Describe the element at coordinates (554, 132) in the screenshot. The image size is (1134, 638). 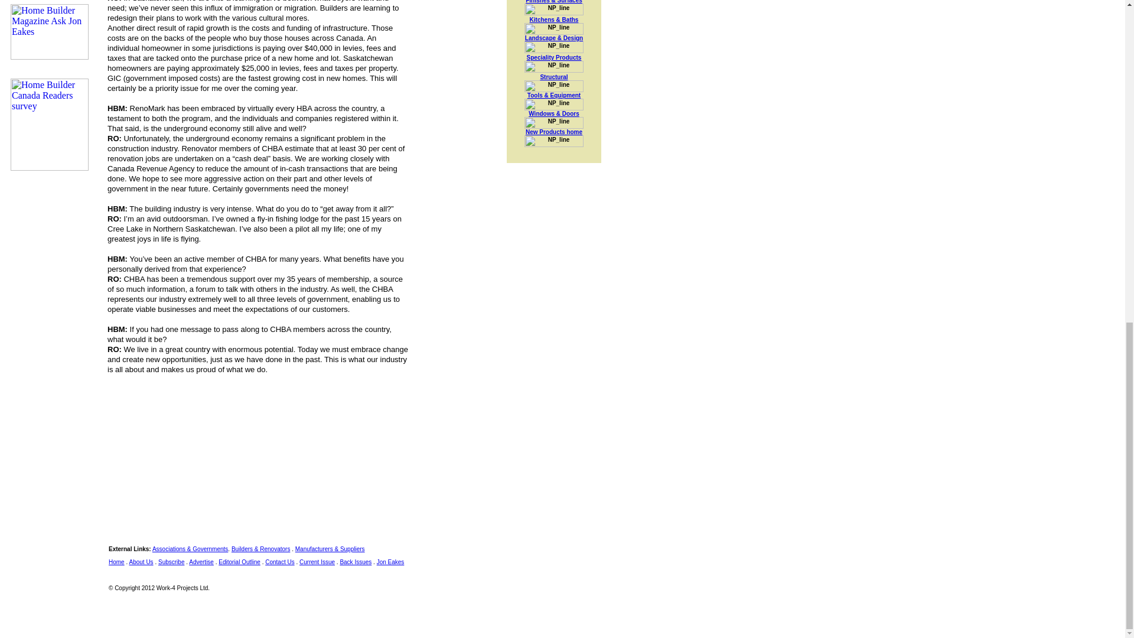
I see `New Products home` at that location.